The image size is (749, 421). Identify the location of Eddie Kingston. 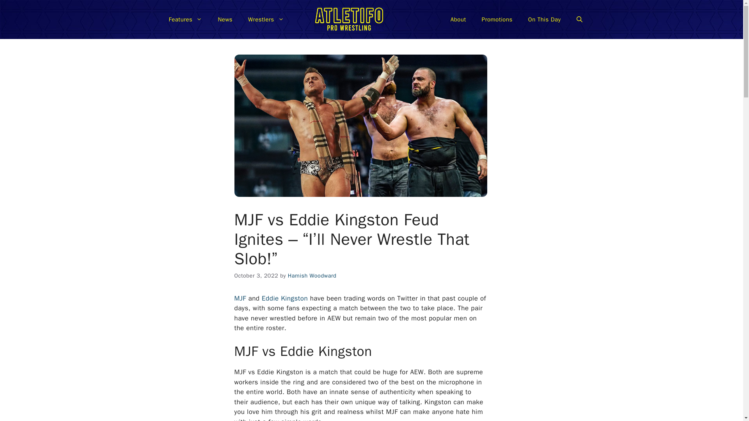
(285, 298).